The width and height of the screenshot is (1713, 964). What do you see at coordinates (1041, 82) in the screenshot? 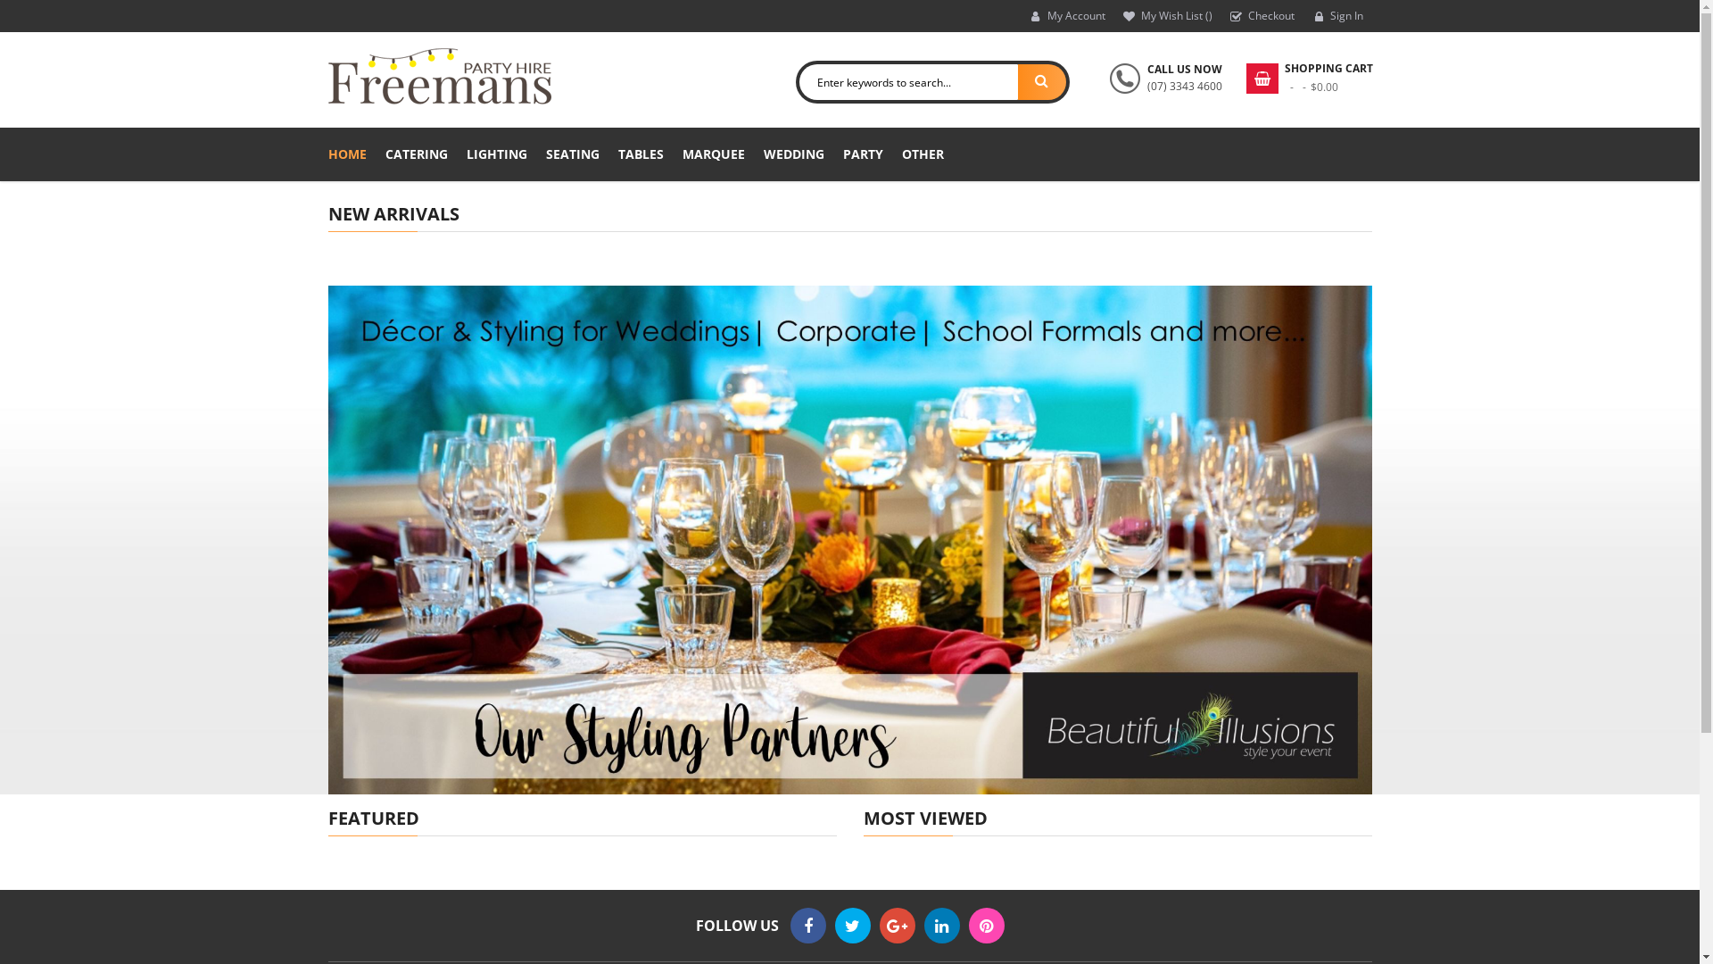
I see `Search` at bounding box center [1041, 82].